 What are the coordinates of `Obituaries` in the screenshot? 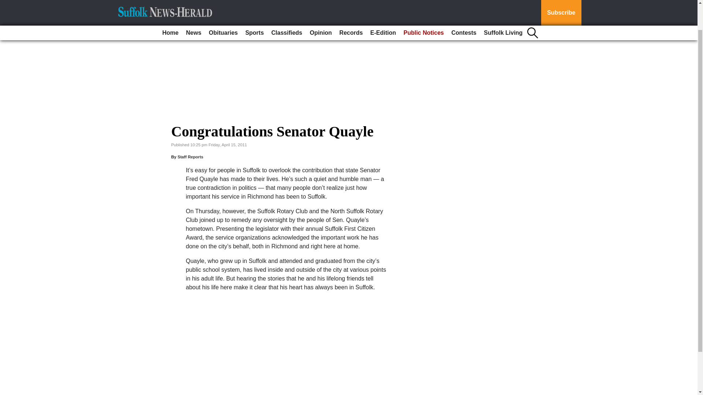 It's located at (223, 5).